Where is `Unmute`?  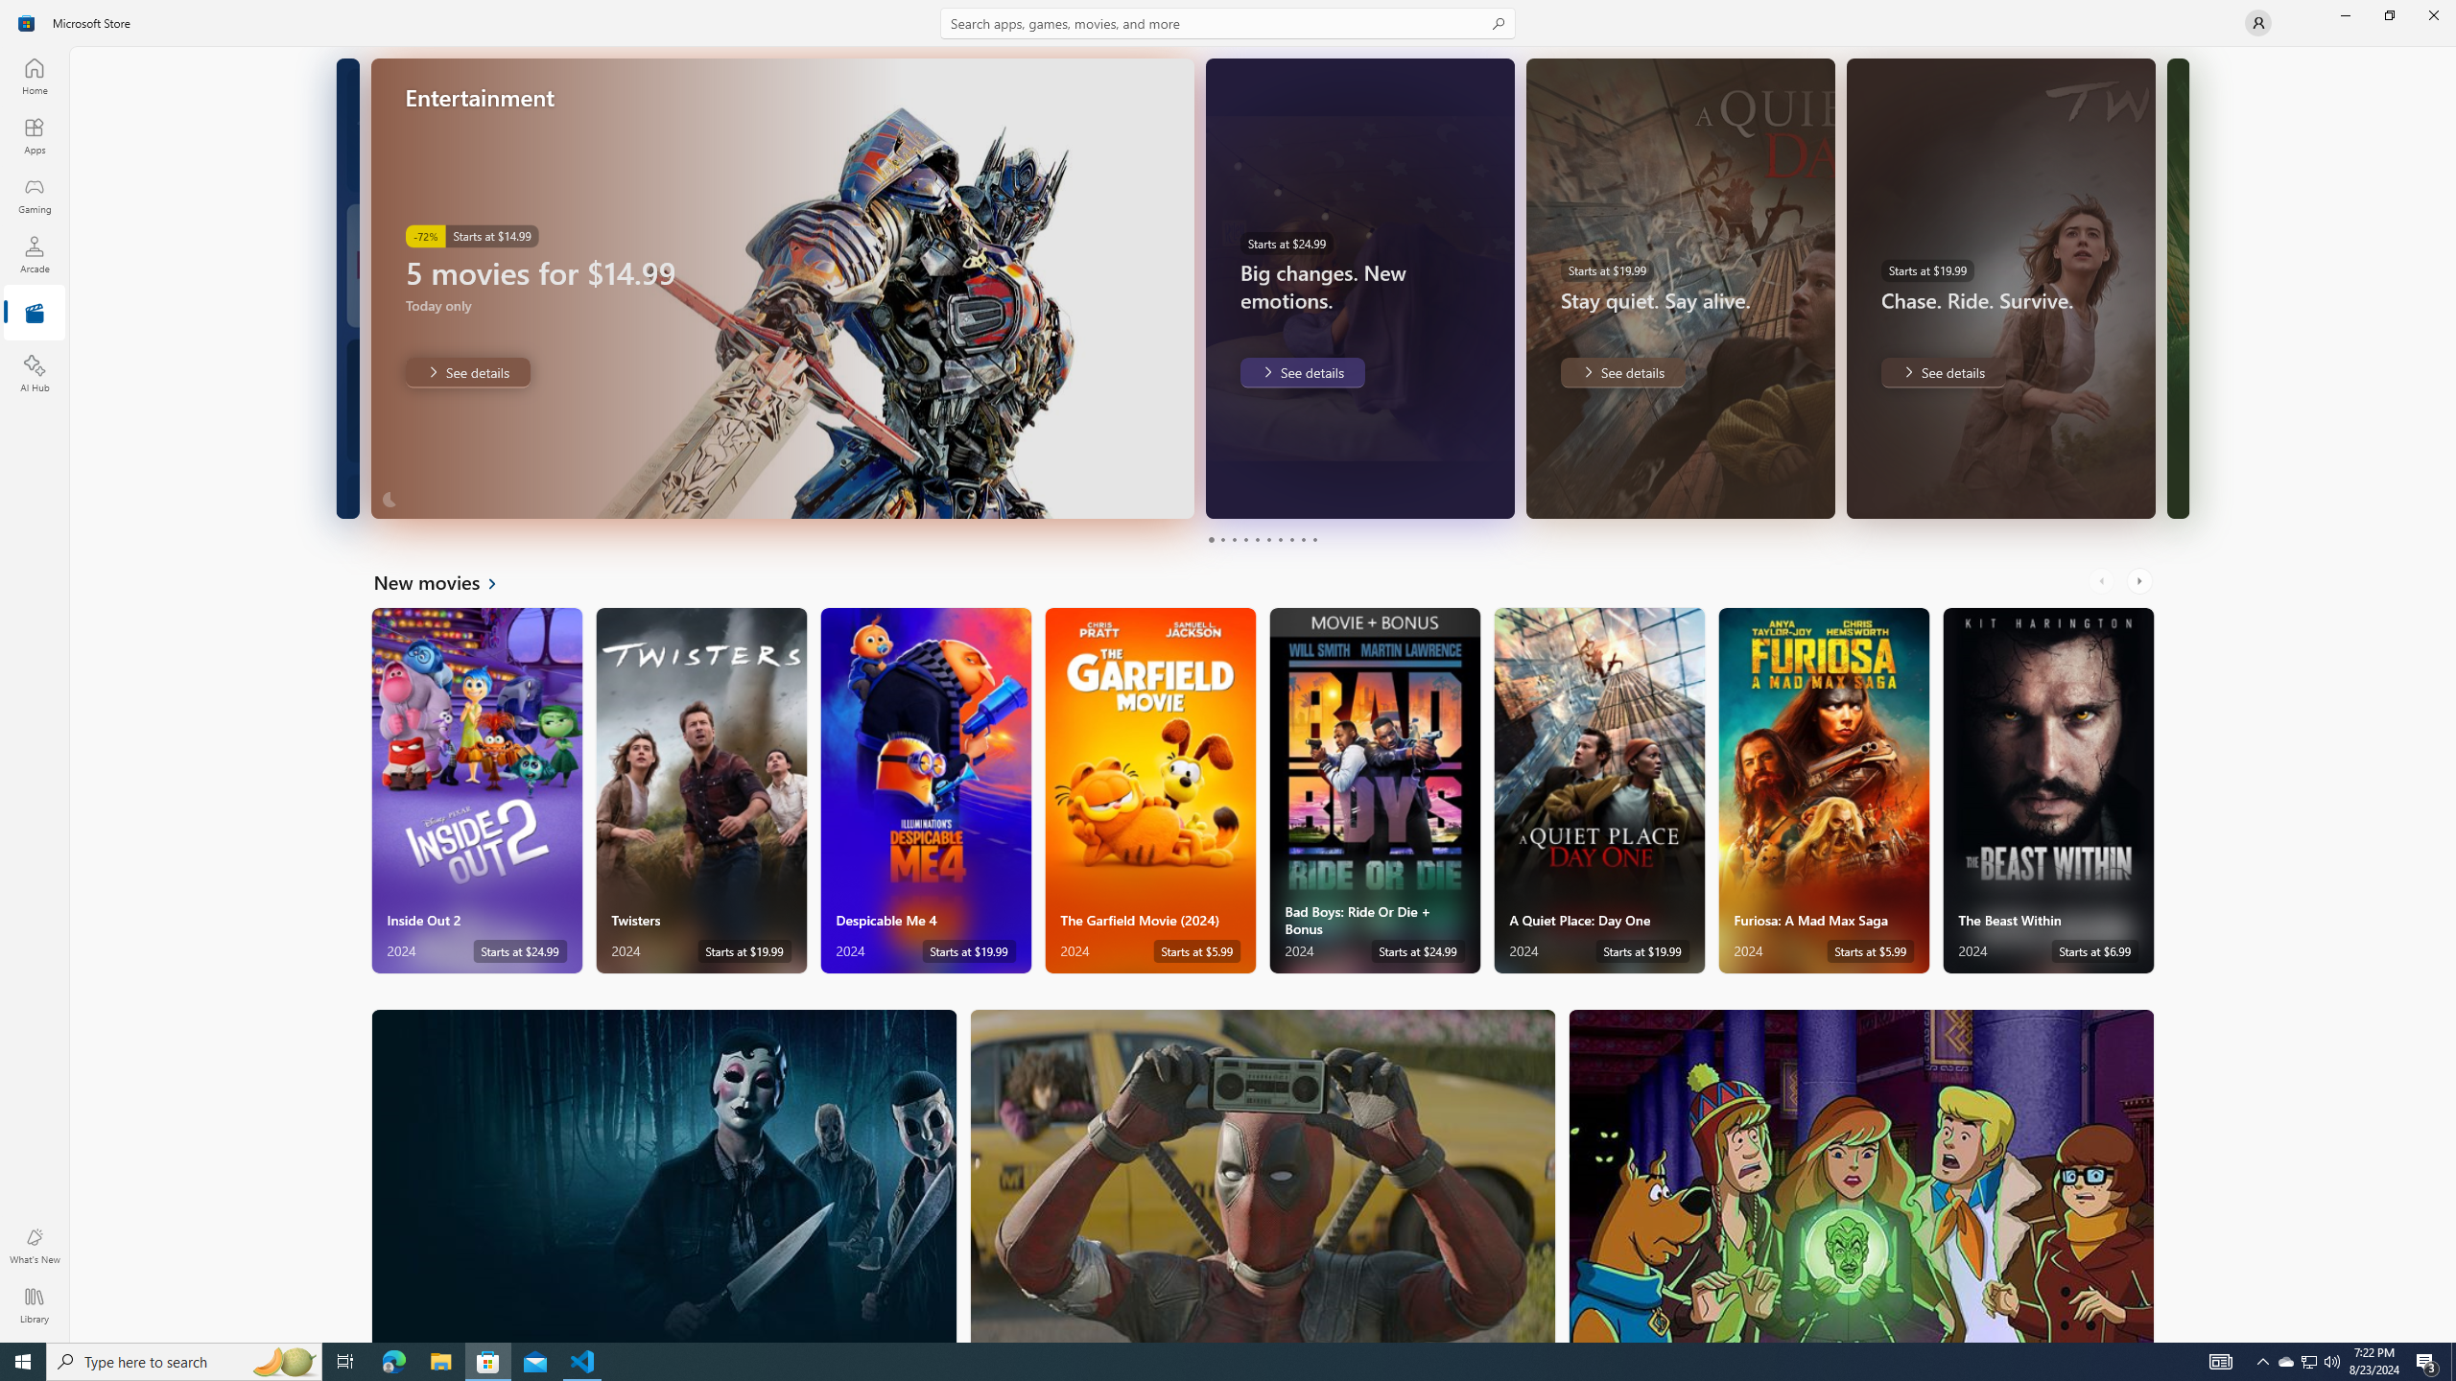 Unmute is located at coordinates (1487, 491).